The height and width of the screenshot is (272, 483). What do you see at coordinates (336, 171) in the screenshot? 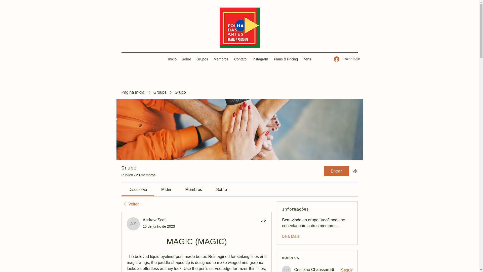
I see `Entrar` at bounding box center [336, 171].